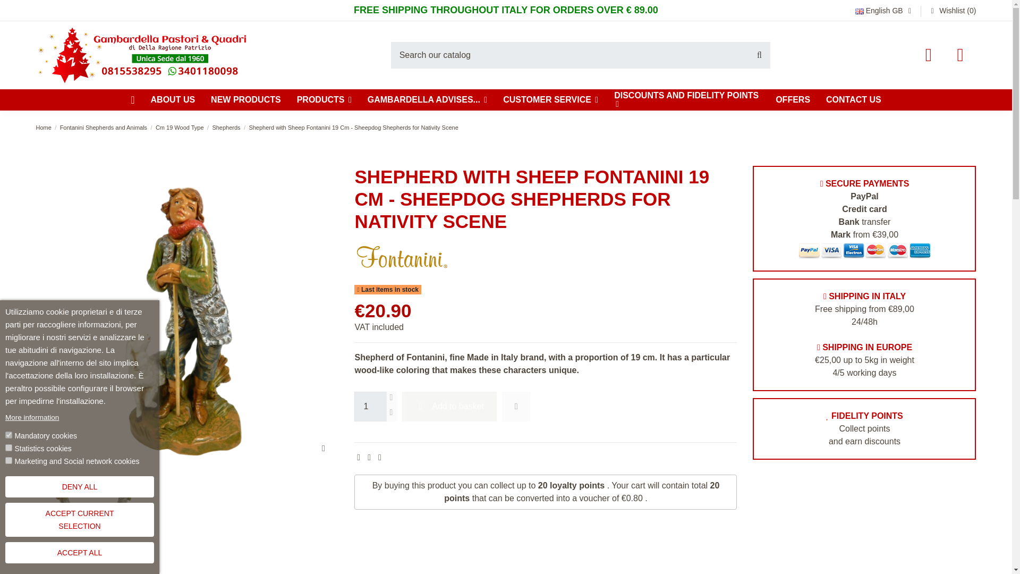 The width and height of the screenshot is (1020, 574). I want to click on on, so click(8, 460).